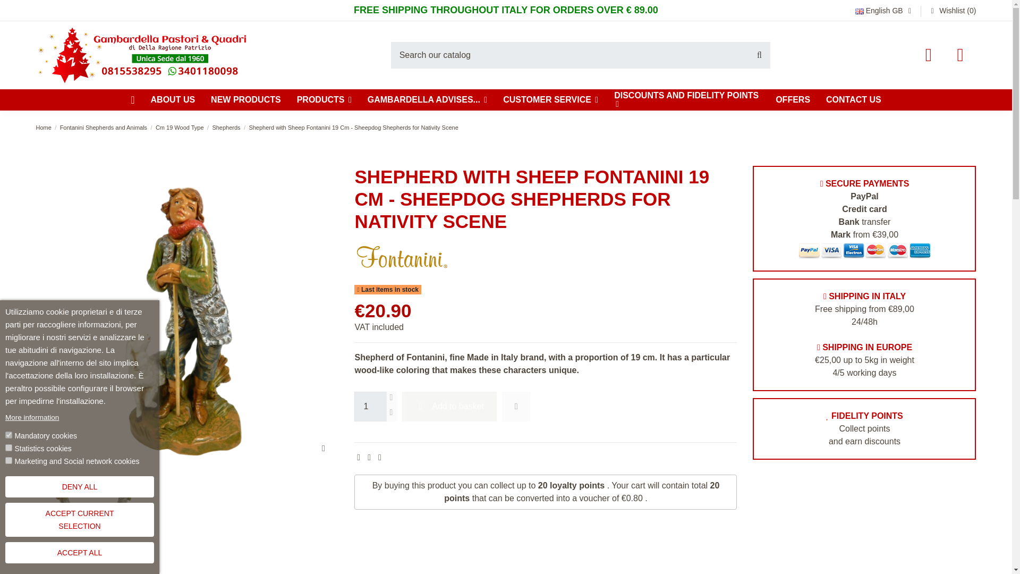 The width and height of the screenshot is (1020, 574). I want to click on on, so click(8, 460).